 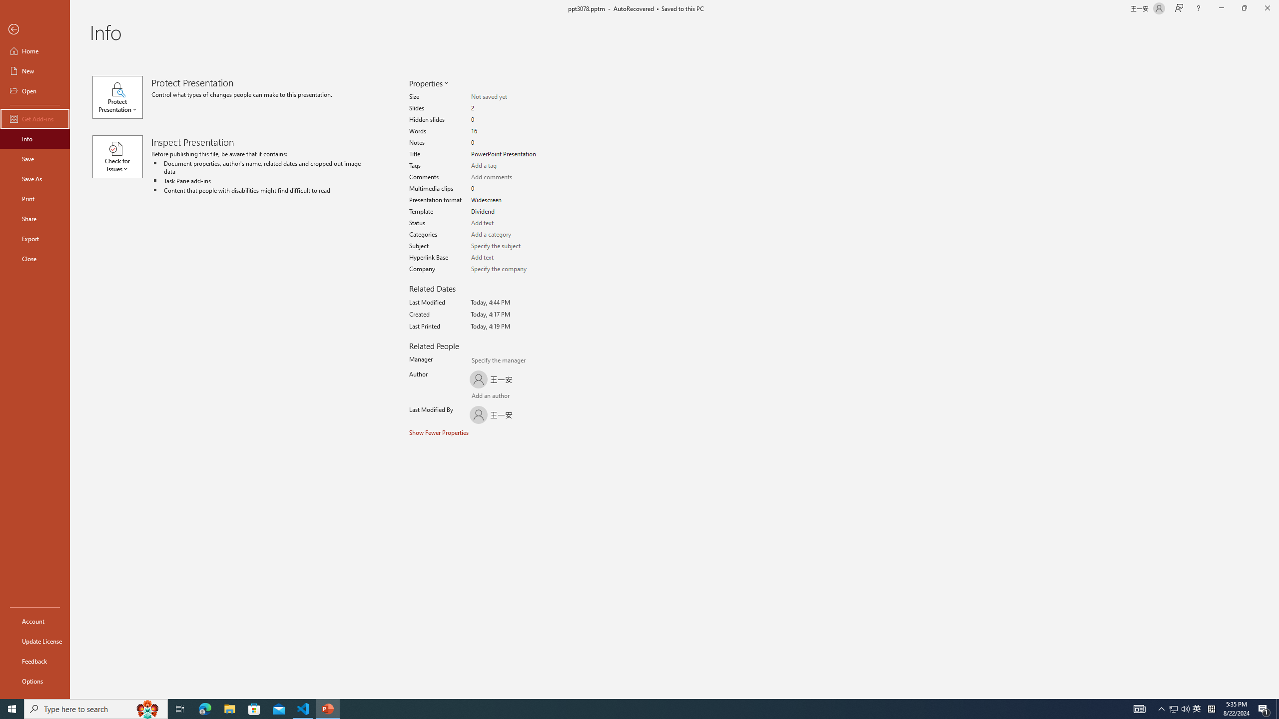 What do you see at coordinates (35, 30) in the screenshot?
I see `Back` at bounding box center [35, 30].